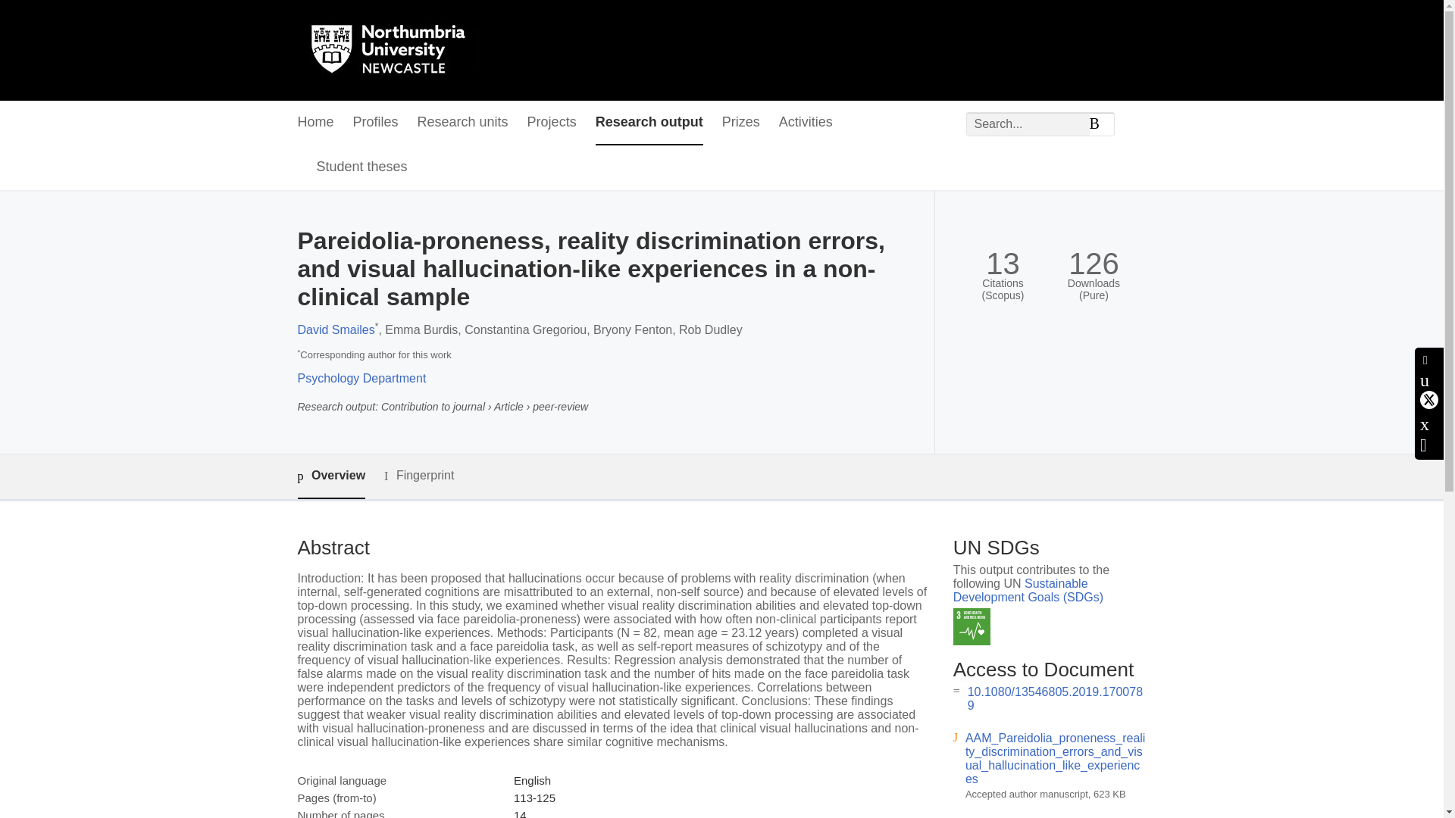  I want to click on SDG 3 - Good Health and Well-being, so click(972, 627).